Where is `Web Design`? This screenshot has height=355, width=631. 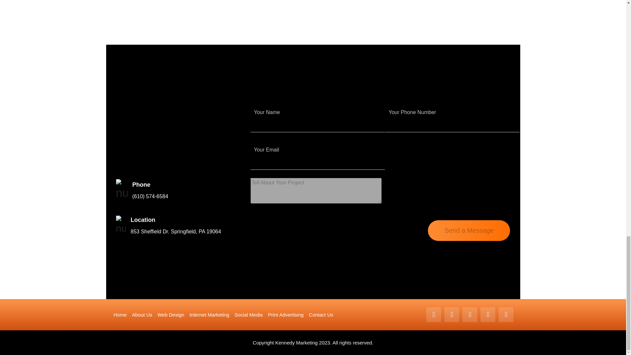 Web Design is located at coordinates (171, 315).